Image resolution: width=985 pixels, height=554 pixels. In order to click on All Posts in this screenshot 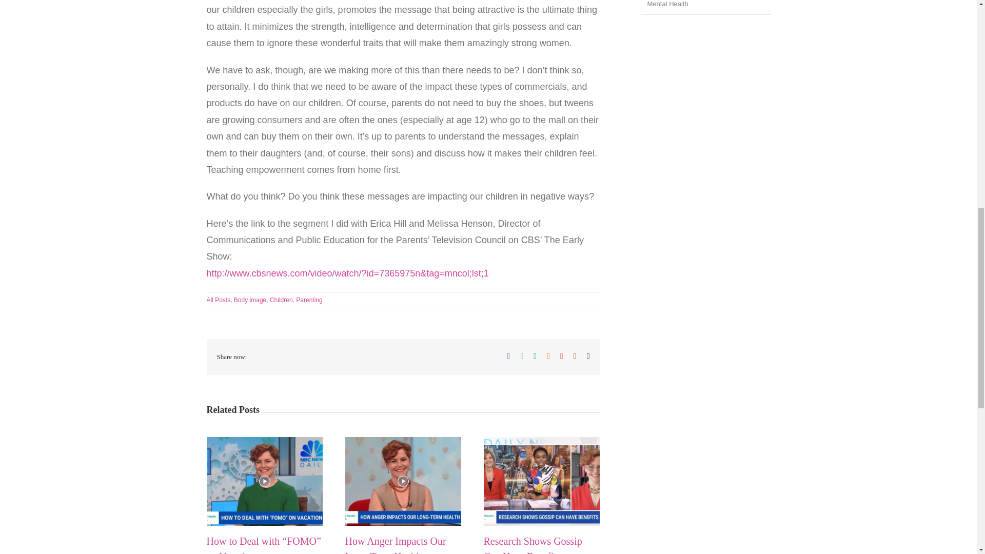, I will do `click(218, 300)`.